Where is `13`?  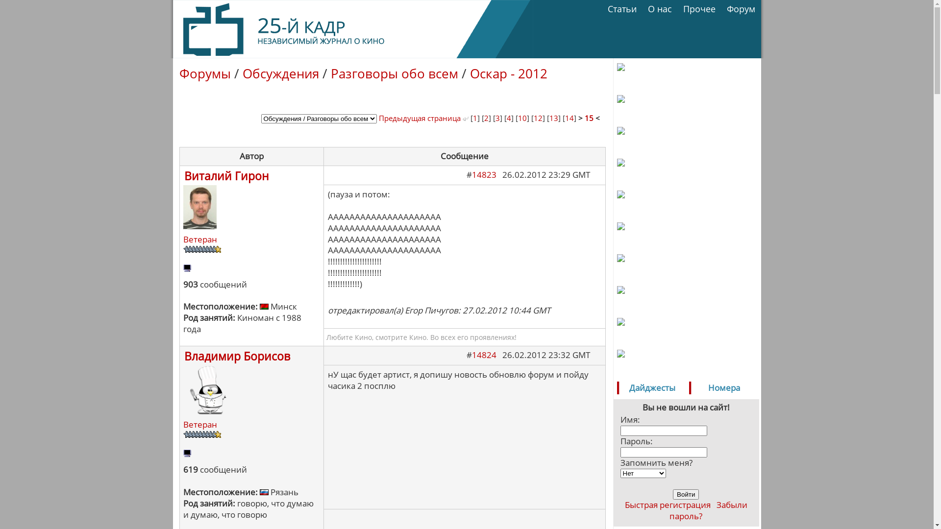
13 is located at coordinates (553, 118).